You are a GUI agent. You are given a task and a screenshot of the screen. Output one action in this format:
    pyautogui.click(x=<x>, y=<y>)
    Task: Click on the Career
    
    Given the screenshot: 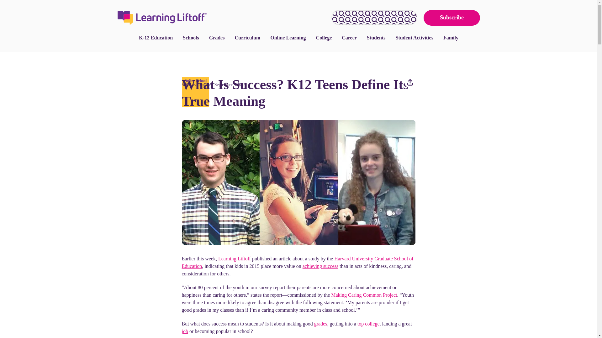 What is the action you would take?
    pyautogui.click(x=349, y=38)
    